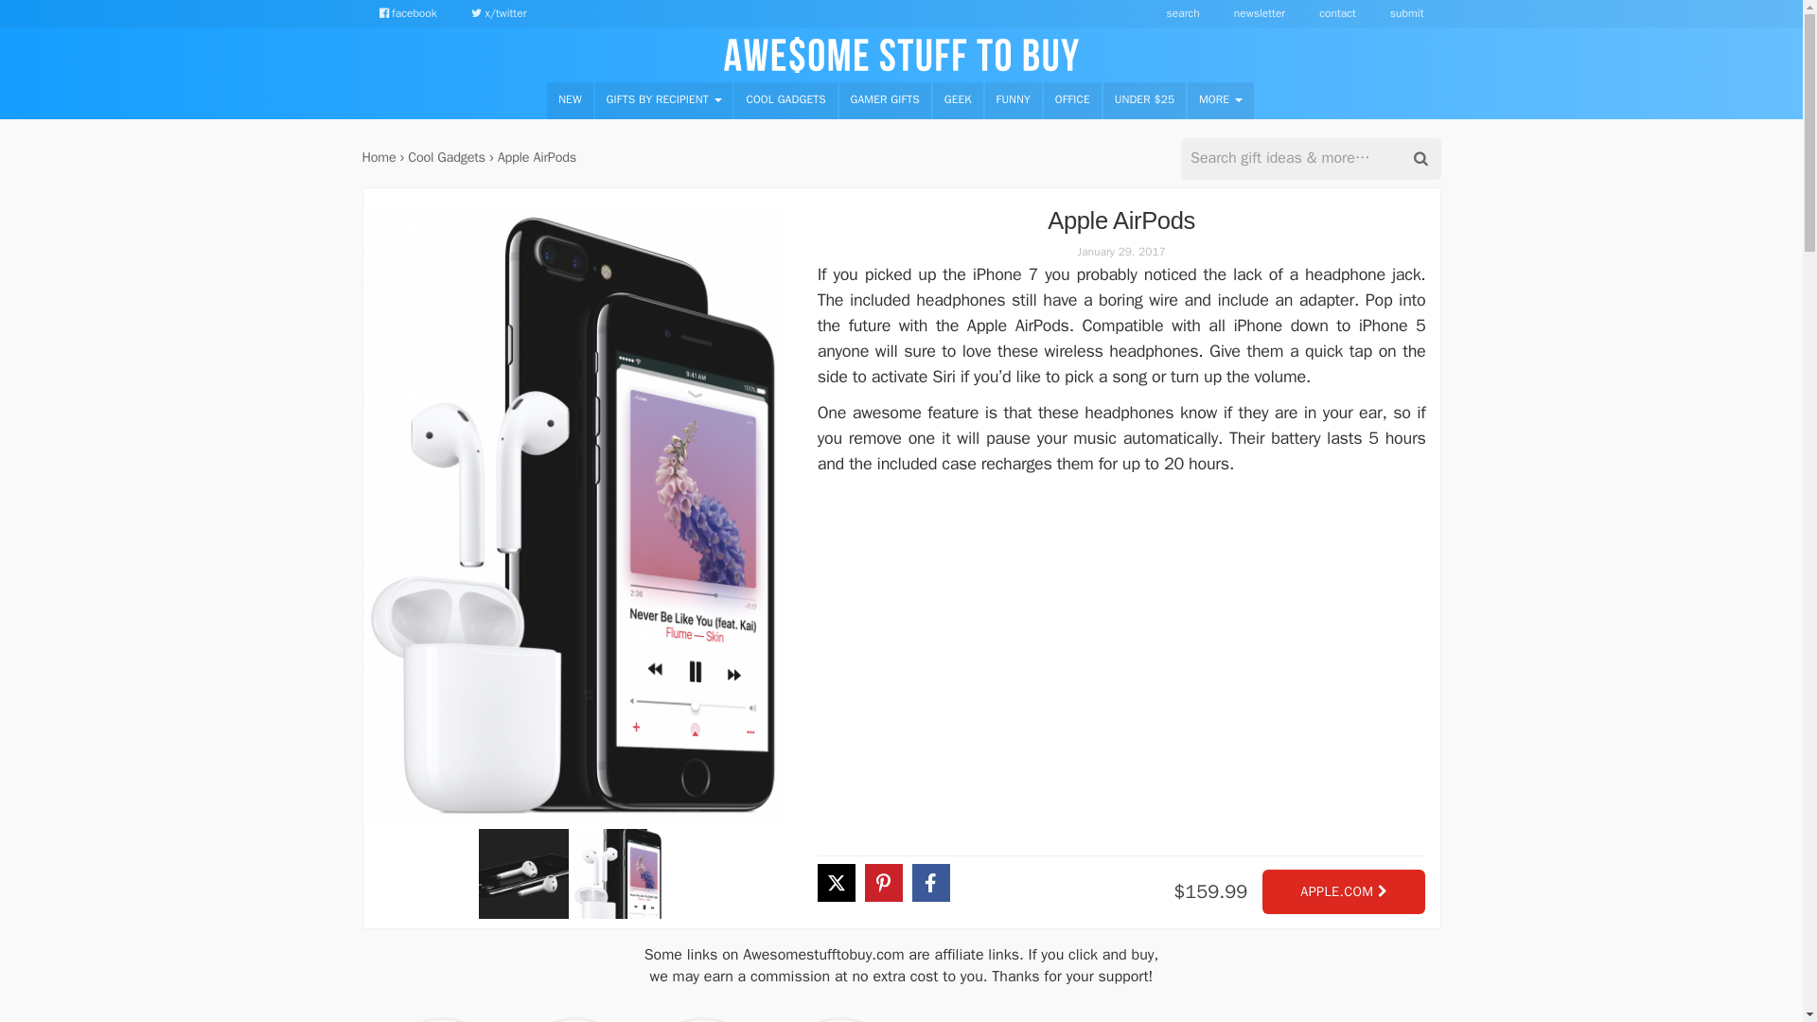  Describe the element at coordinates (446, 156) in the screenshot. I see `Cool Gadgets` at that location.